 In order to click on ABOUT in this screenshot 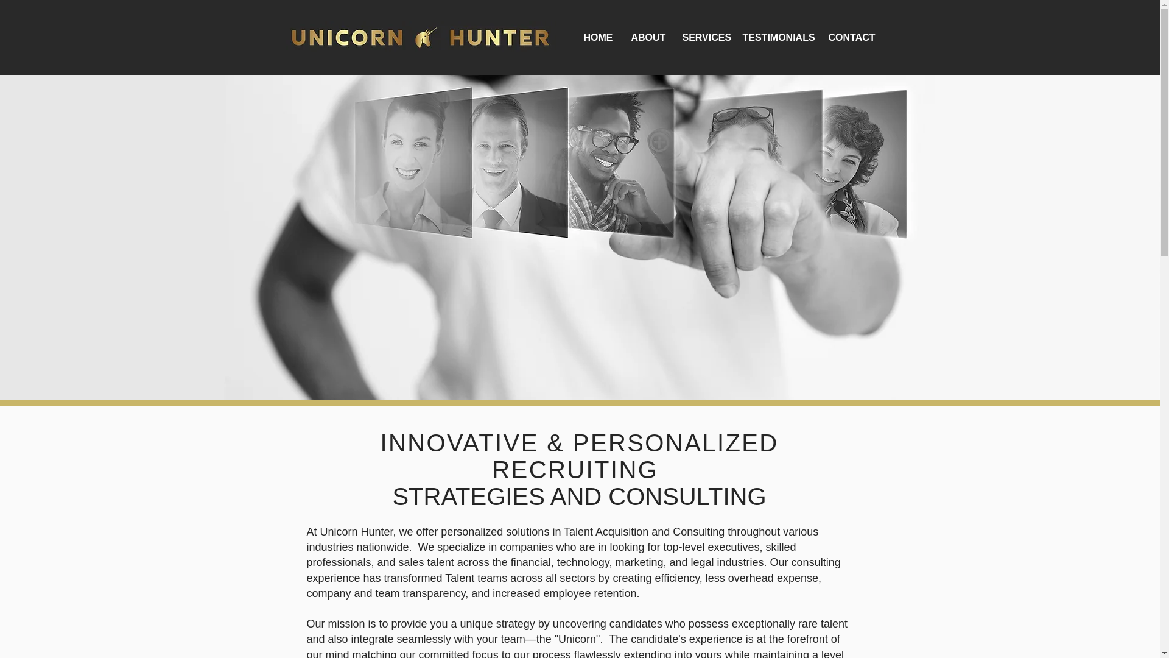, I will do `click(647, 37)`.